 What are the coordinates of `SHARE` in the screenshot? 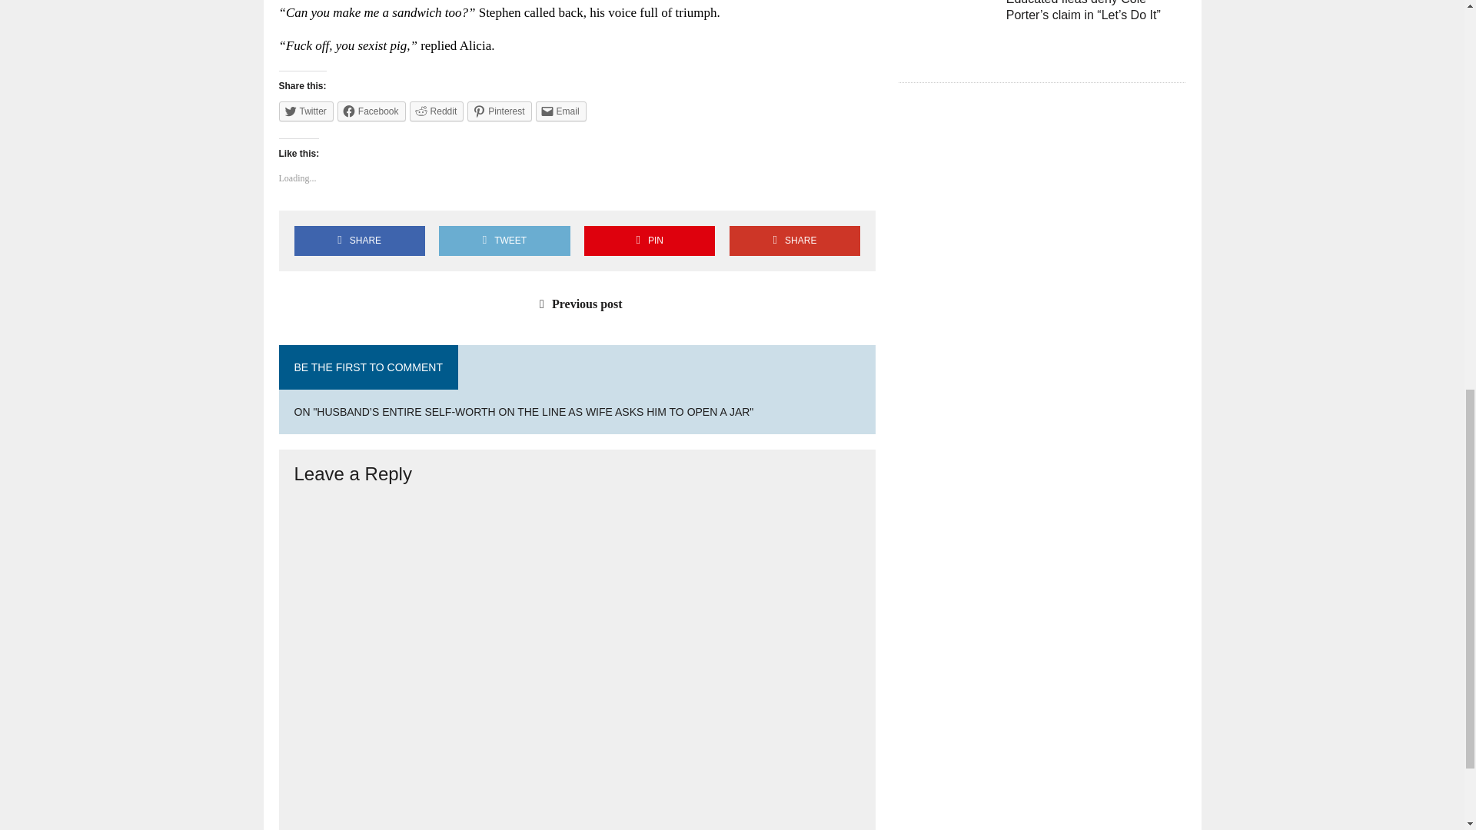 It's located at (795, 240).